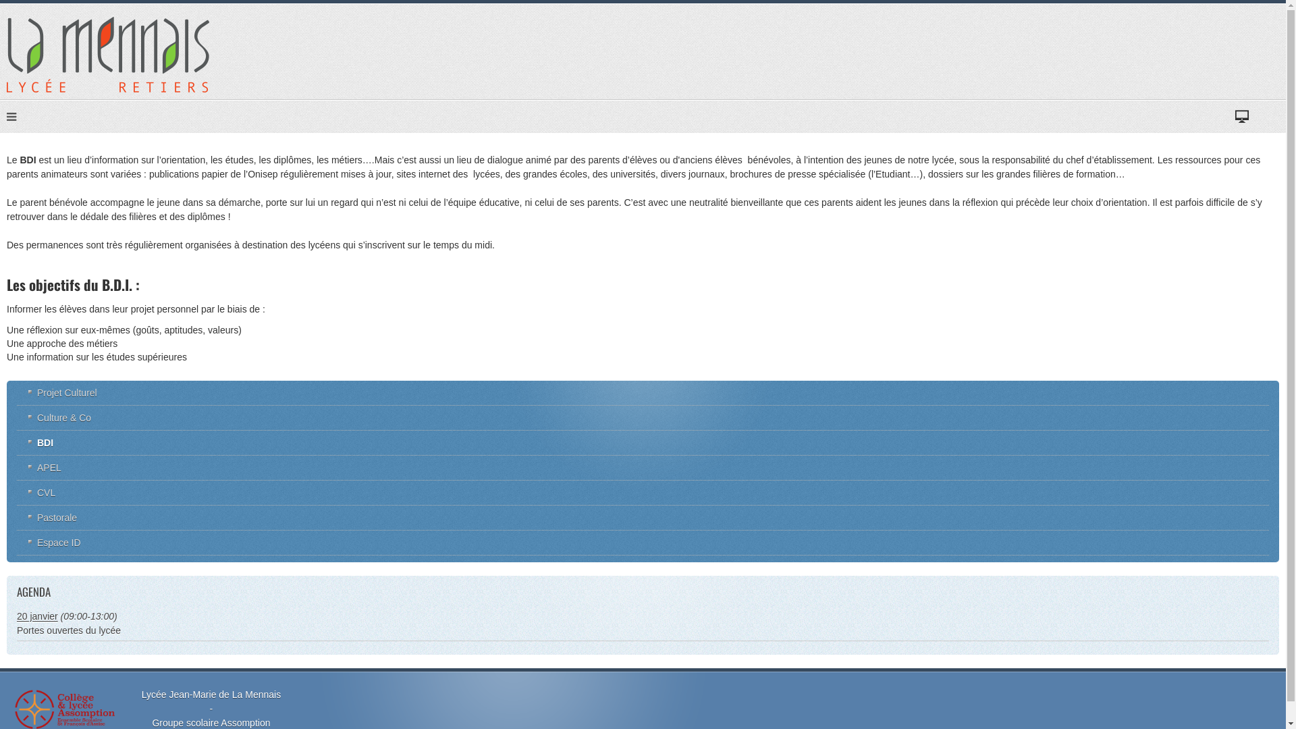  What do you see at coordinates (643, 417) in the screenshot?
I see `Culture & Co` at bounding box center [643, 417].